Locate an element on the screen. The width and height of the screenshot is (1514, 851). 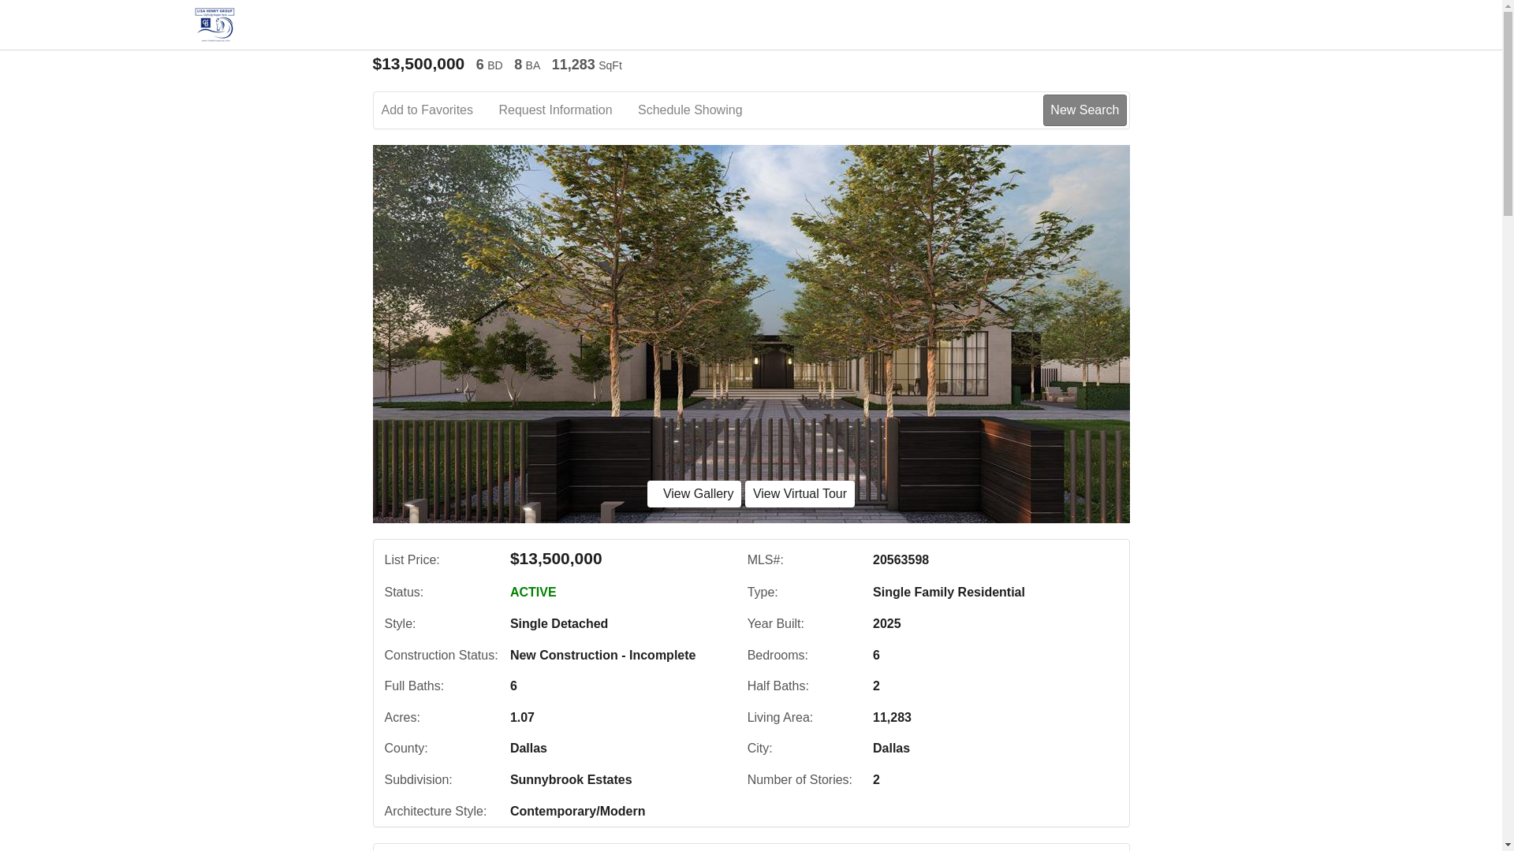
New Search is located at coordinates (1084, 110).